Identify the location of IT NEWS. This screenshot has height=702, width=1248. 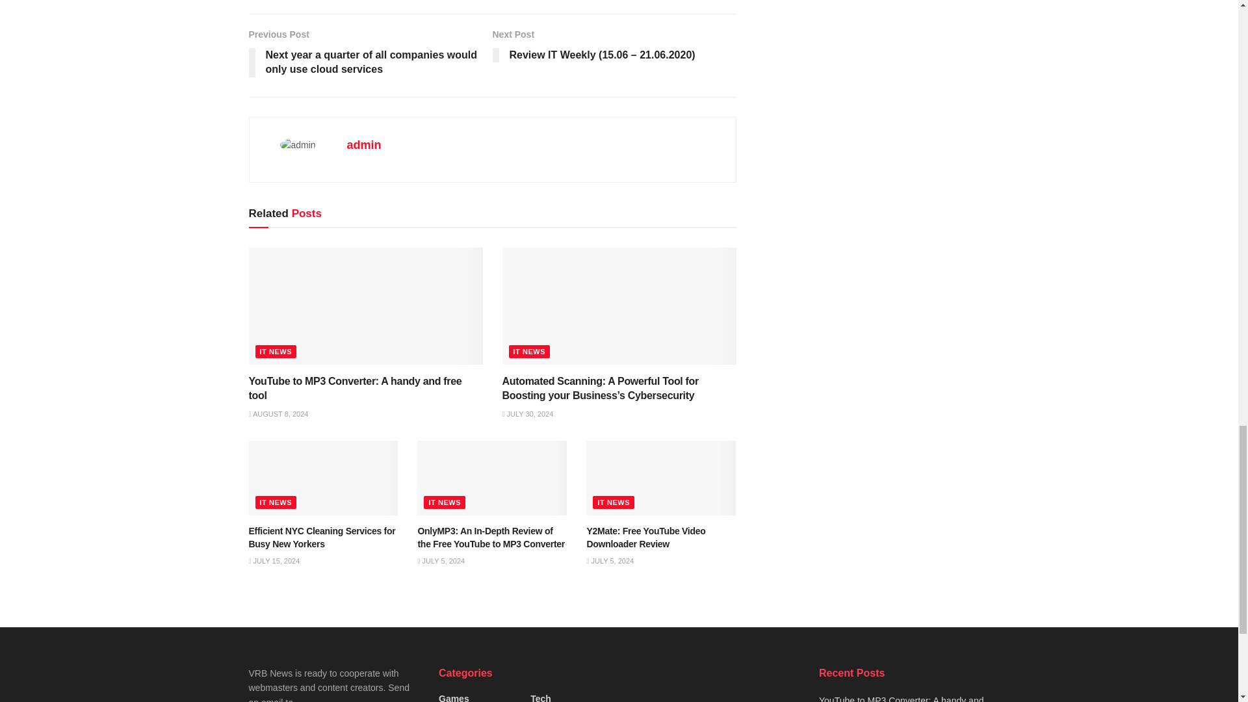
(529, 351).